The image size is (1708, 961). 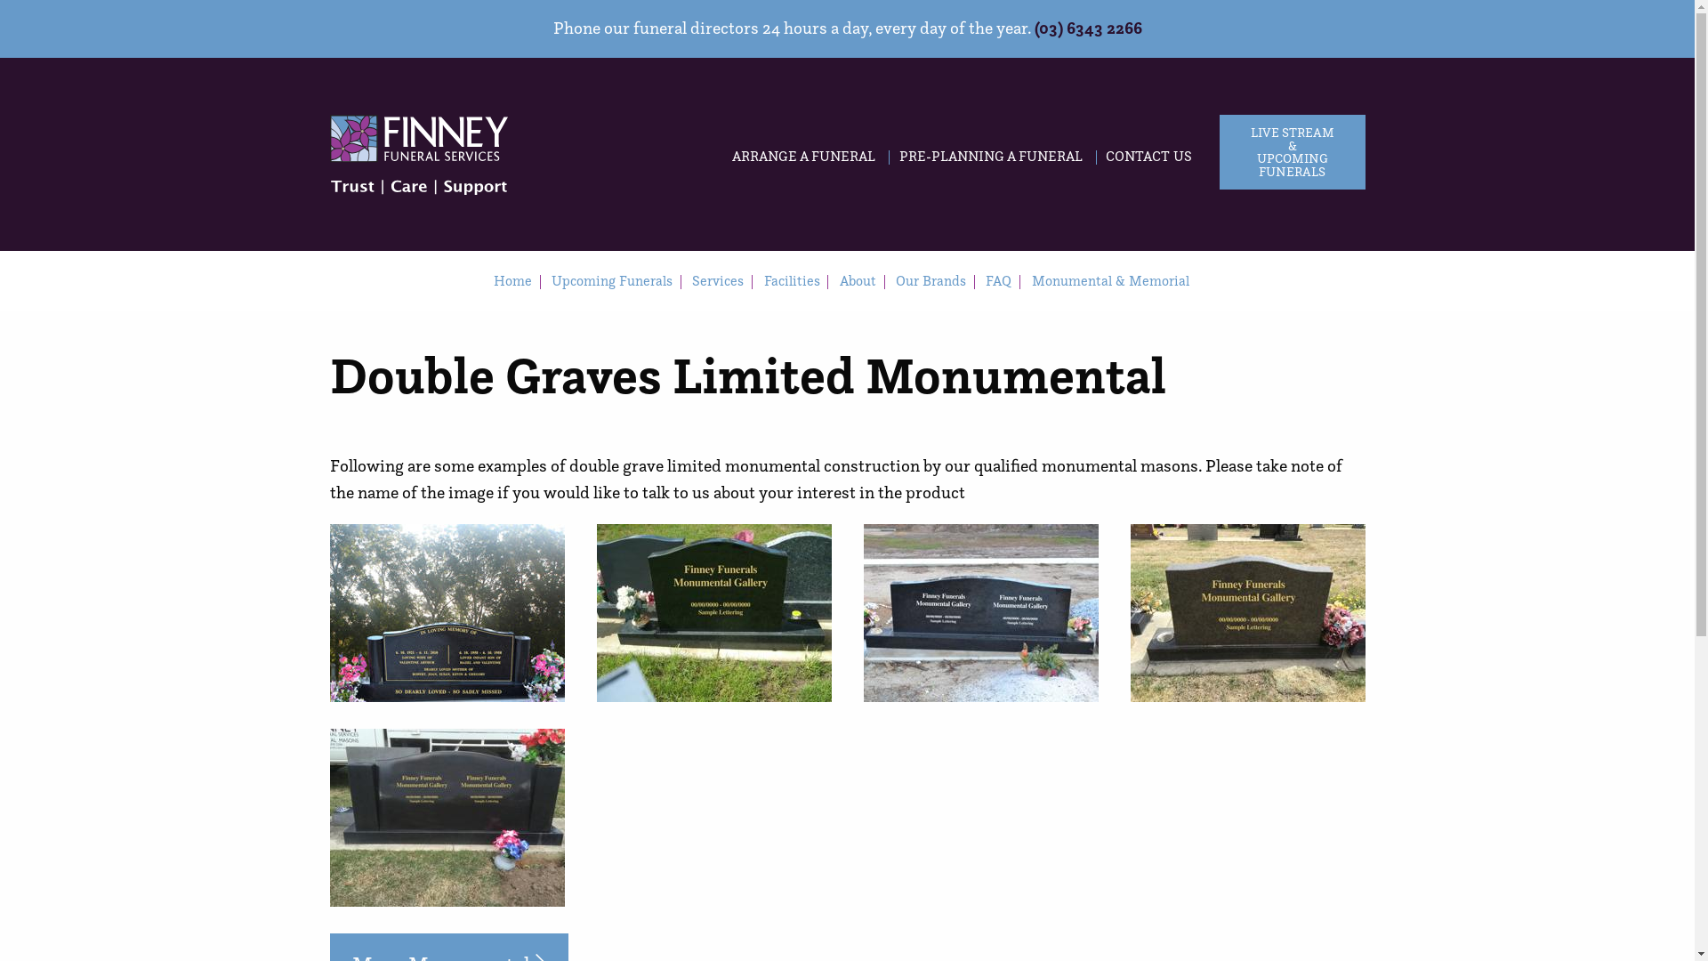 What do you see at coordinates (1087, 28) in the screenshot?
I see `(03) 6343 2266` at bounding box center [1087, 28].